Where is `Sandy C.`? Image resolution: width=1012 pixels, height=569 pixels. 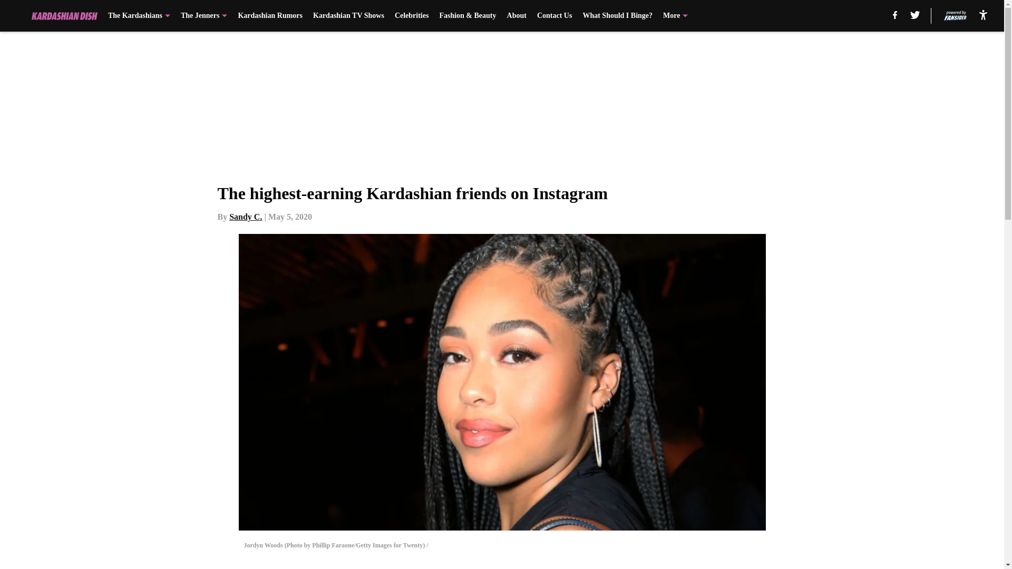
Sandy C. is located at coordinates (246, 217).